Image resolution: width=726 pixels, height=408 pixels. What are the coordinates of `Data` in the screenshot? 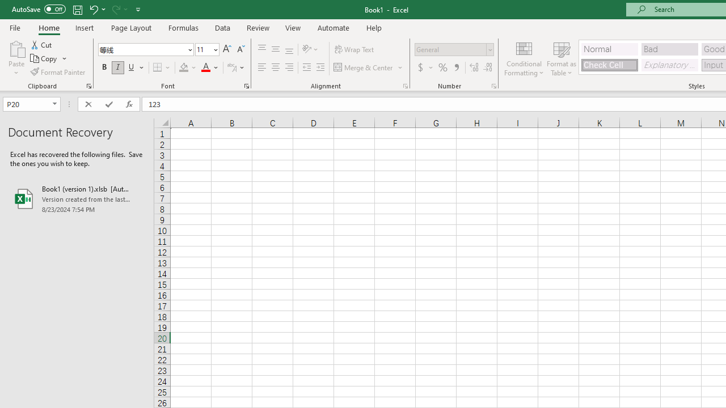 It's located at (222, 27).